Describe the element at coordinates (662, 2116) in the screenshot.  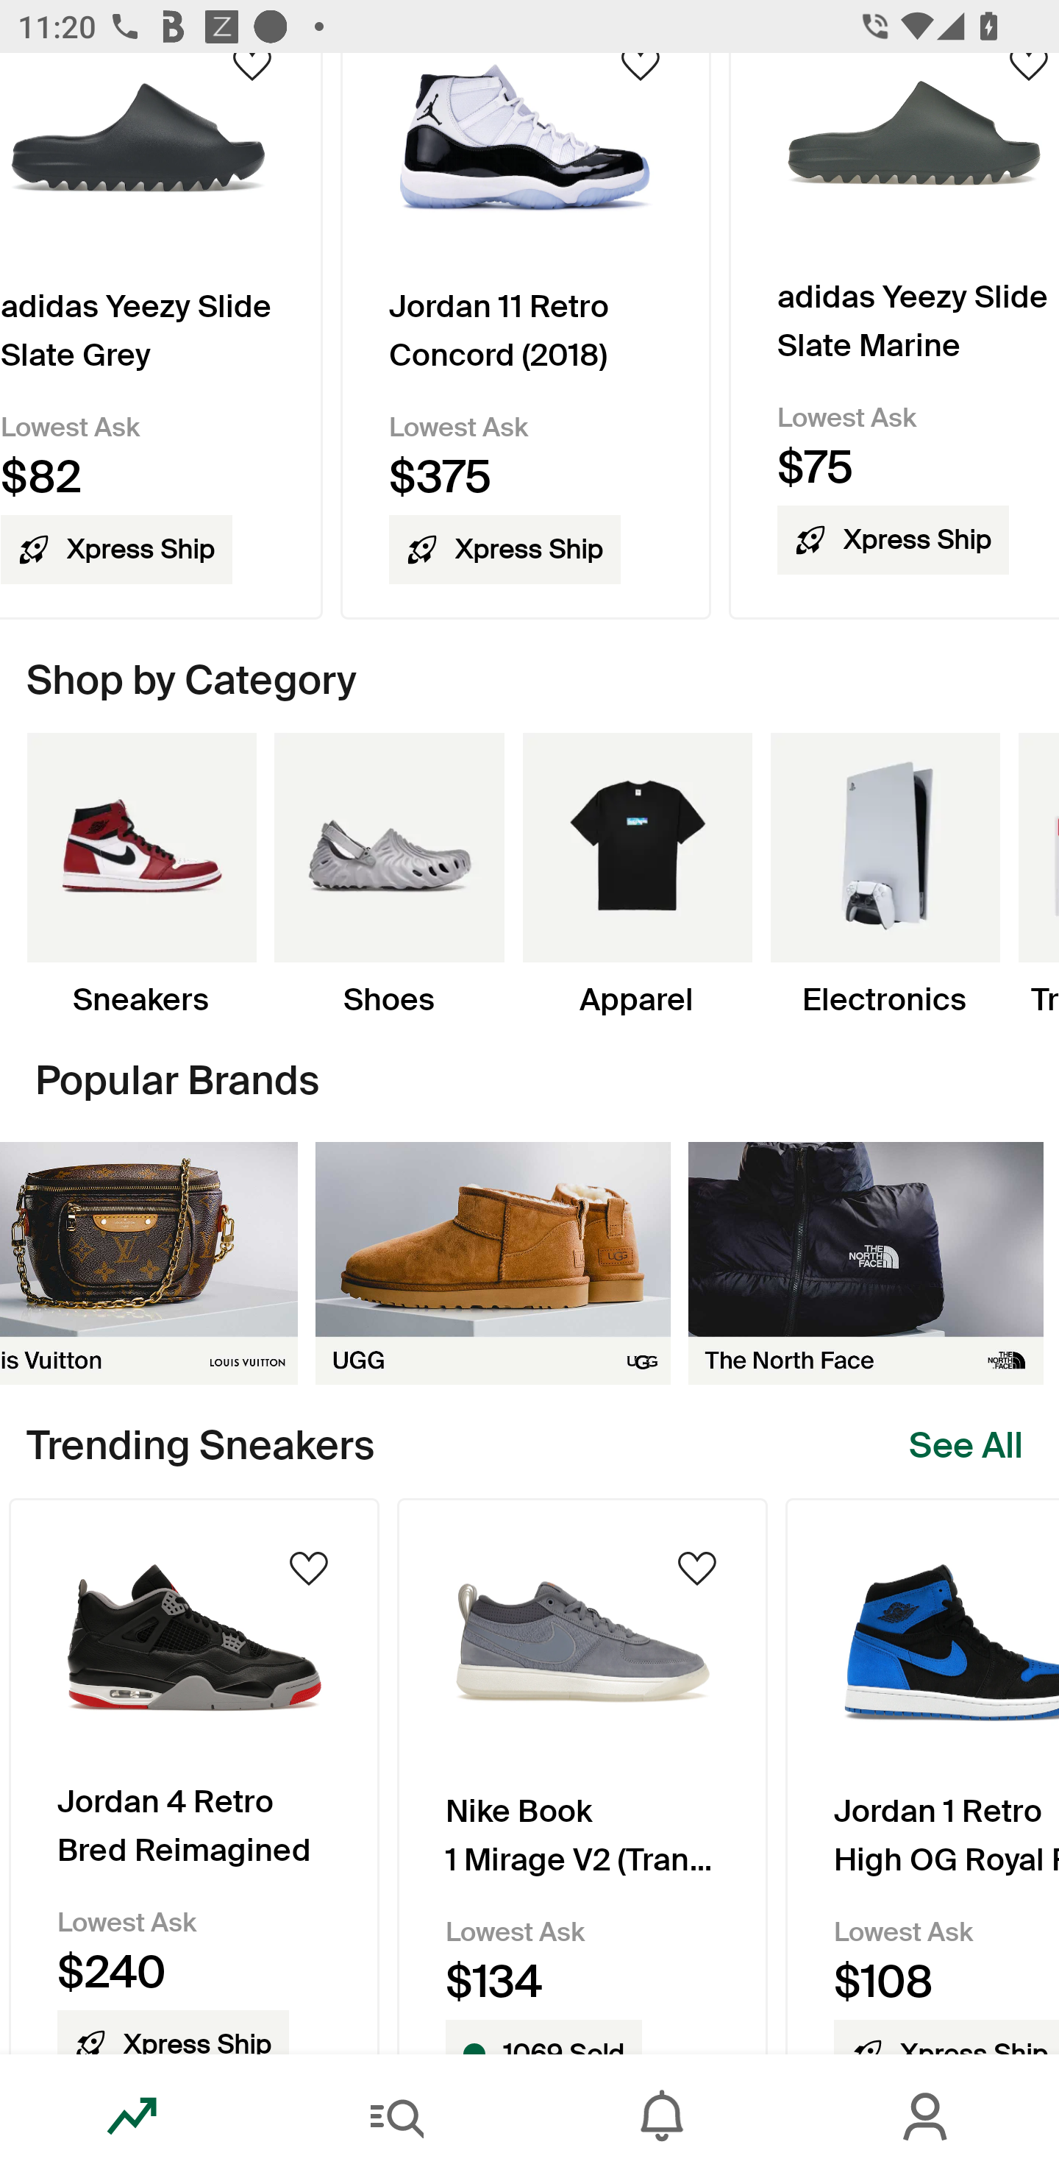
I see `Inbox` at that location.